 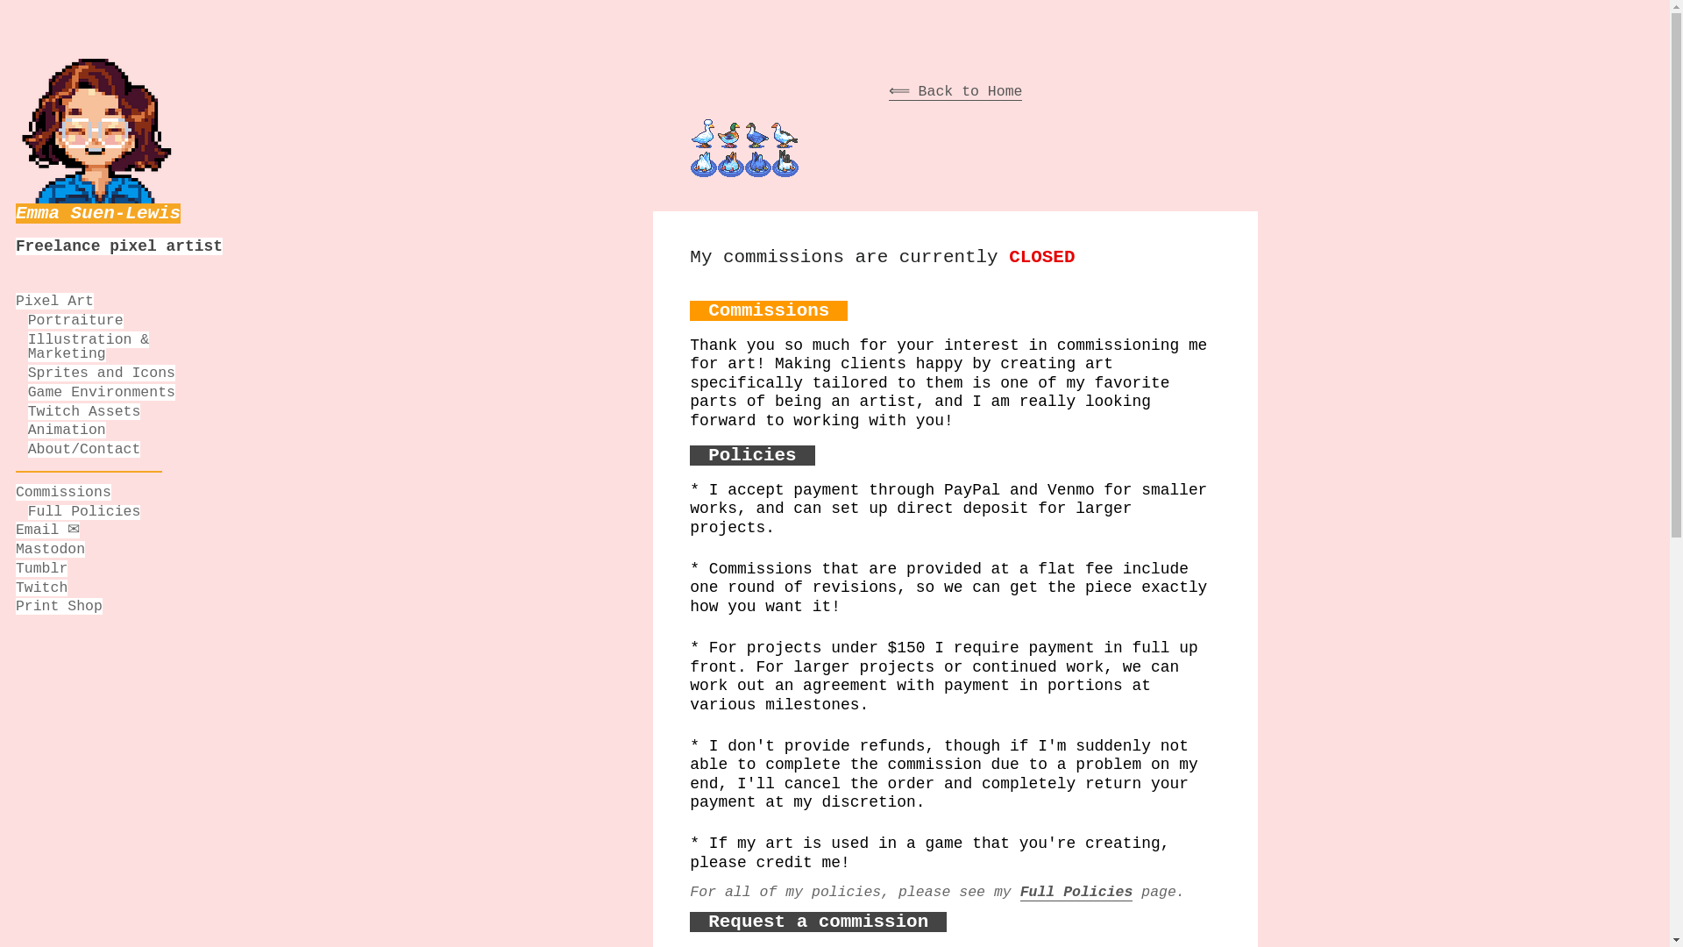 I want to click on Commissions, so click(x=63, y=492).